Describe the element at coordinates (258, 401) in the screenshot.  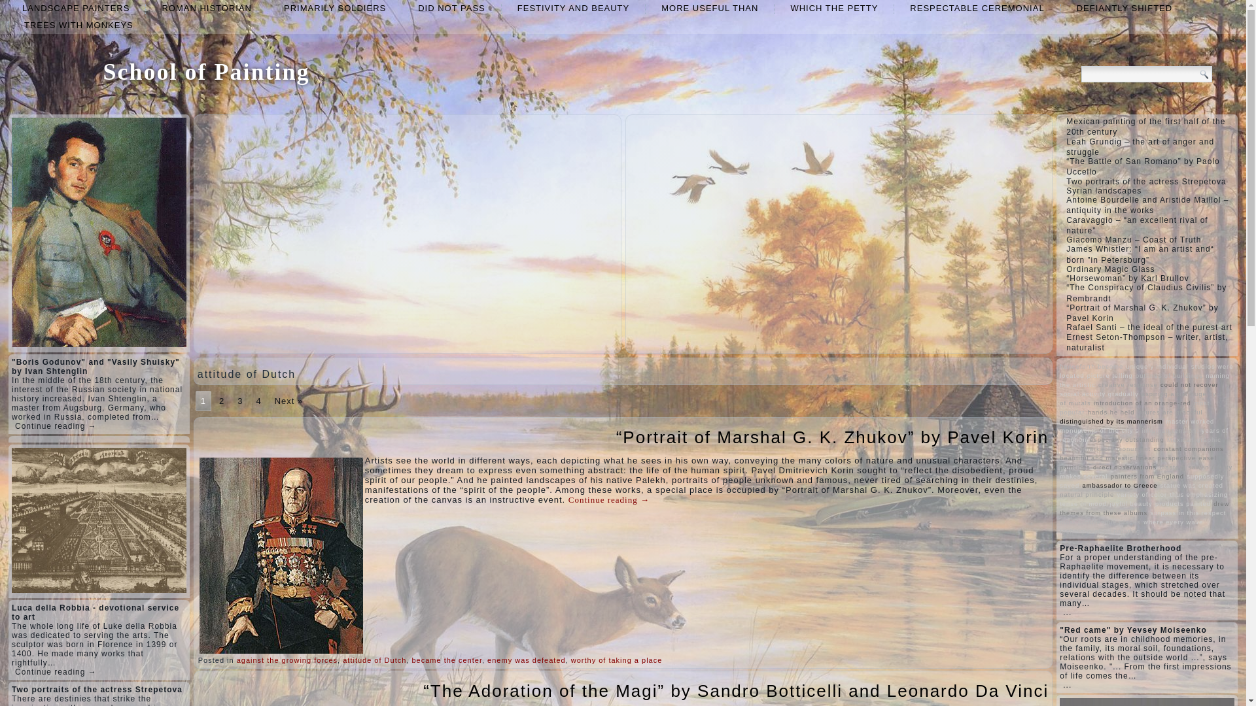
I see `4` at that location.